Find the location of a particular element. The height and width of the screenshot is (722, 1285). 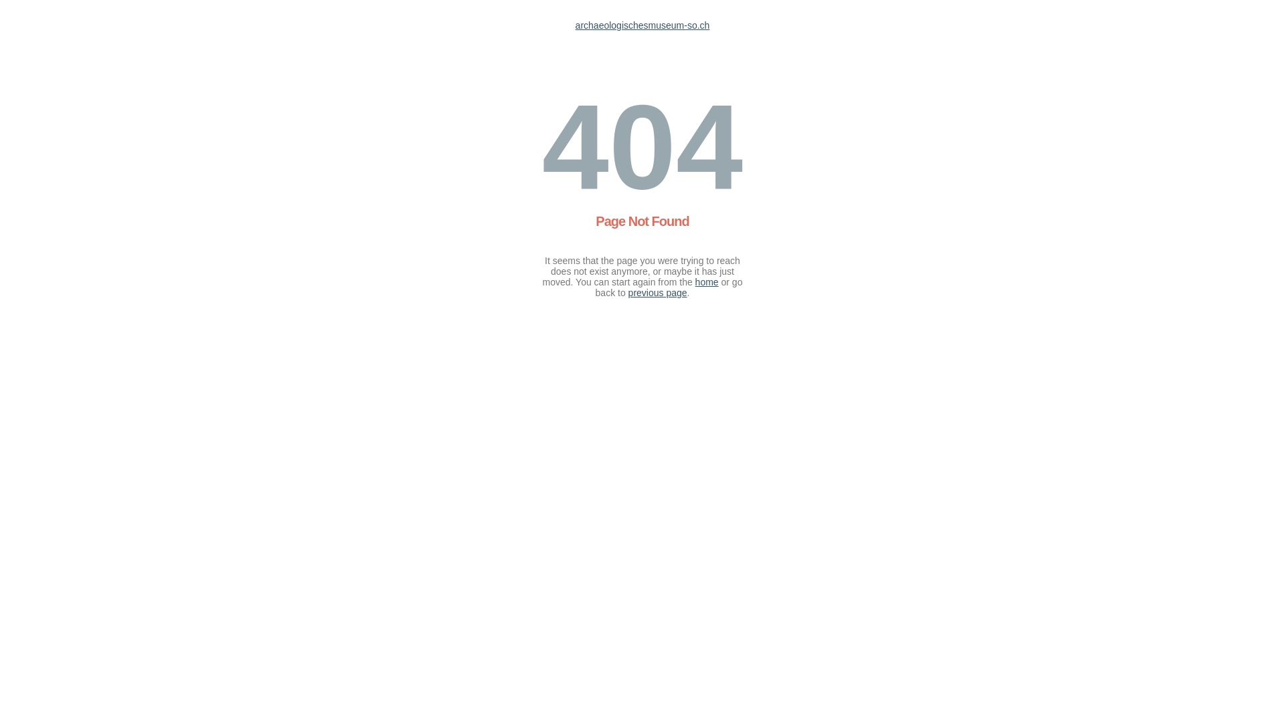

archaeologischesmuseum-so.ch is located at coordinates (642, 25).